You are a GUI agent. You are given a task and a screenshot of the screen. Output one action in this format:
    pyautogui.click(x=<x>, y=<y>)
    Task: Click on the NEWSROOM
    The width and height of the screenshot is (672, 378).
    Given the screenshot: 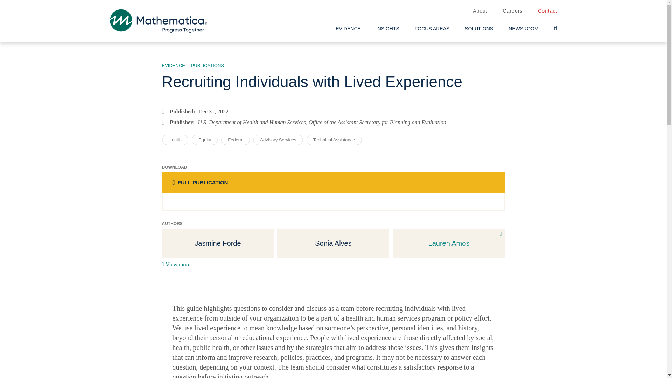 What is the action you would take?
    pyautogui.click(x=524, y=29)
    